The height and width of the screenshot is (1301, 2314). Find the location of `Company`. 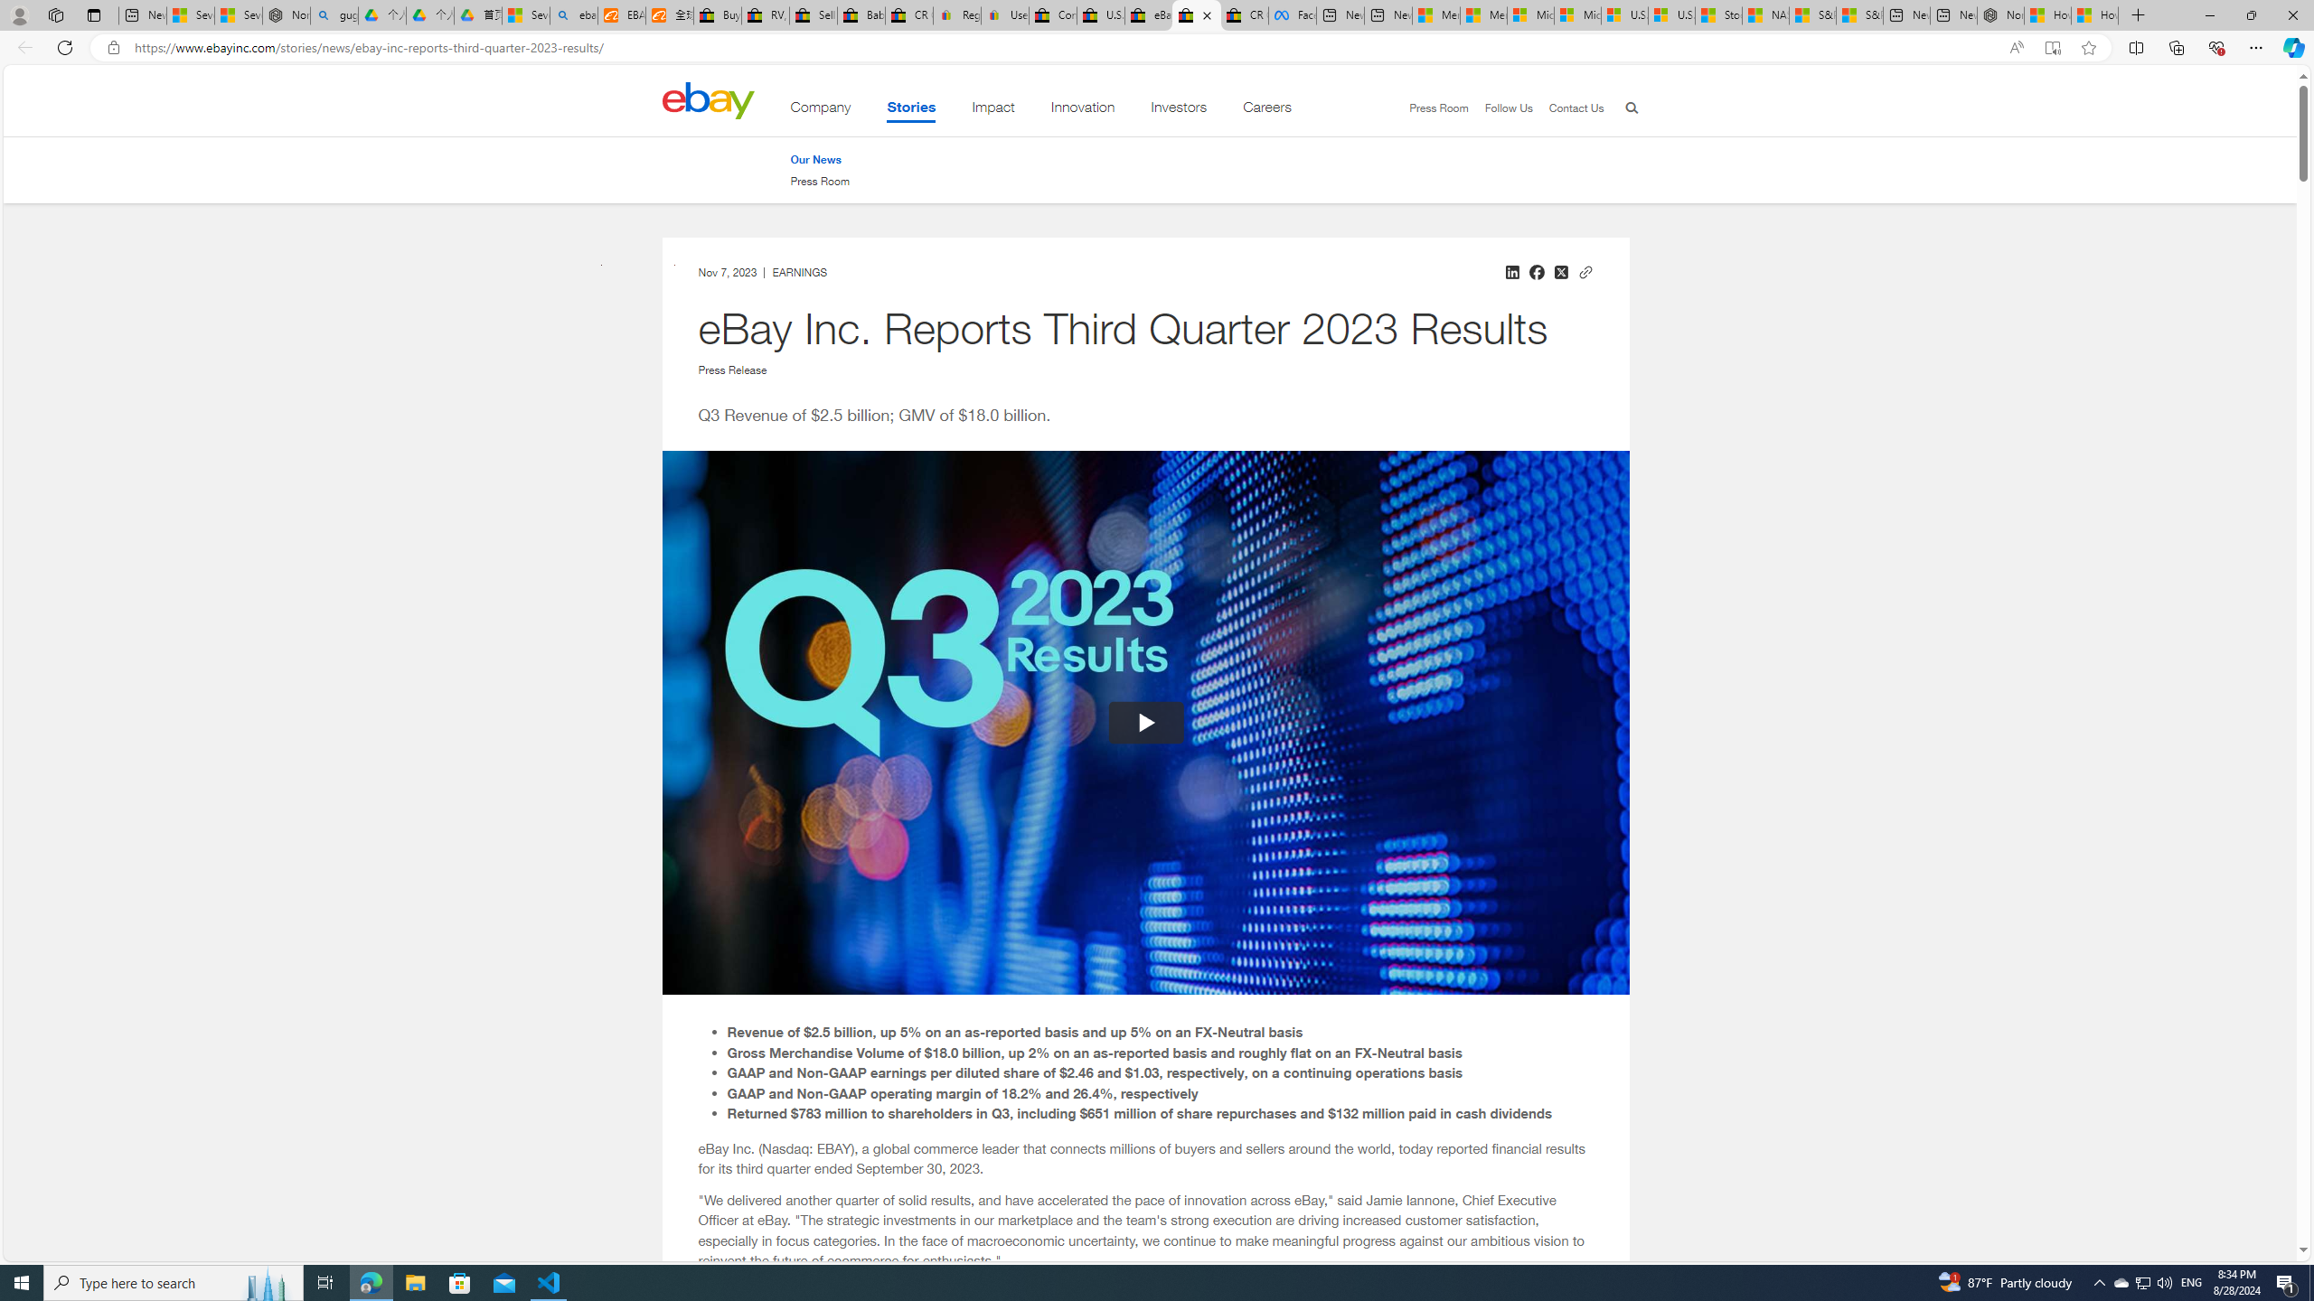

Company is located at coordinates (820, 110).